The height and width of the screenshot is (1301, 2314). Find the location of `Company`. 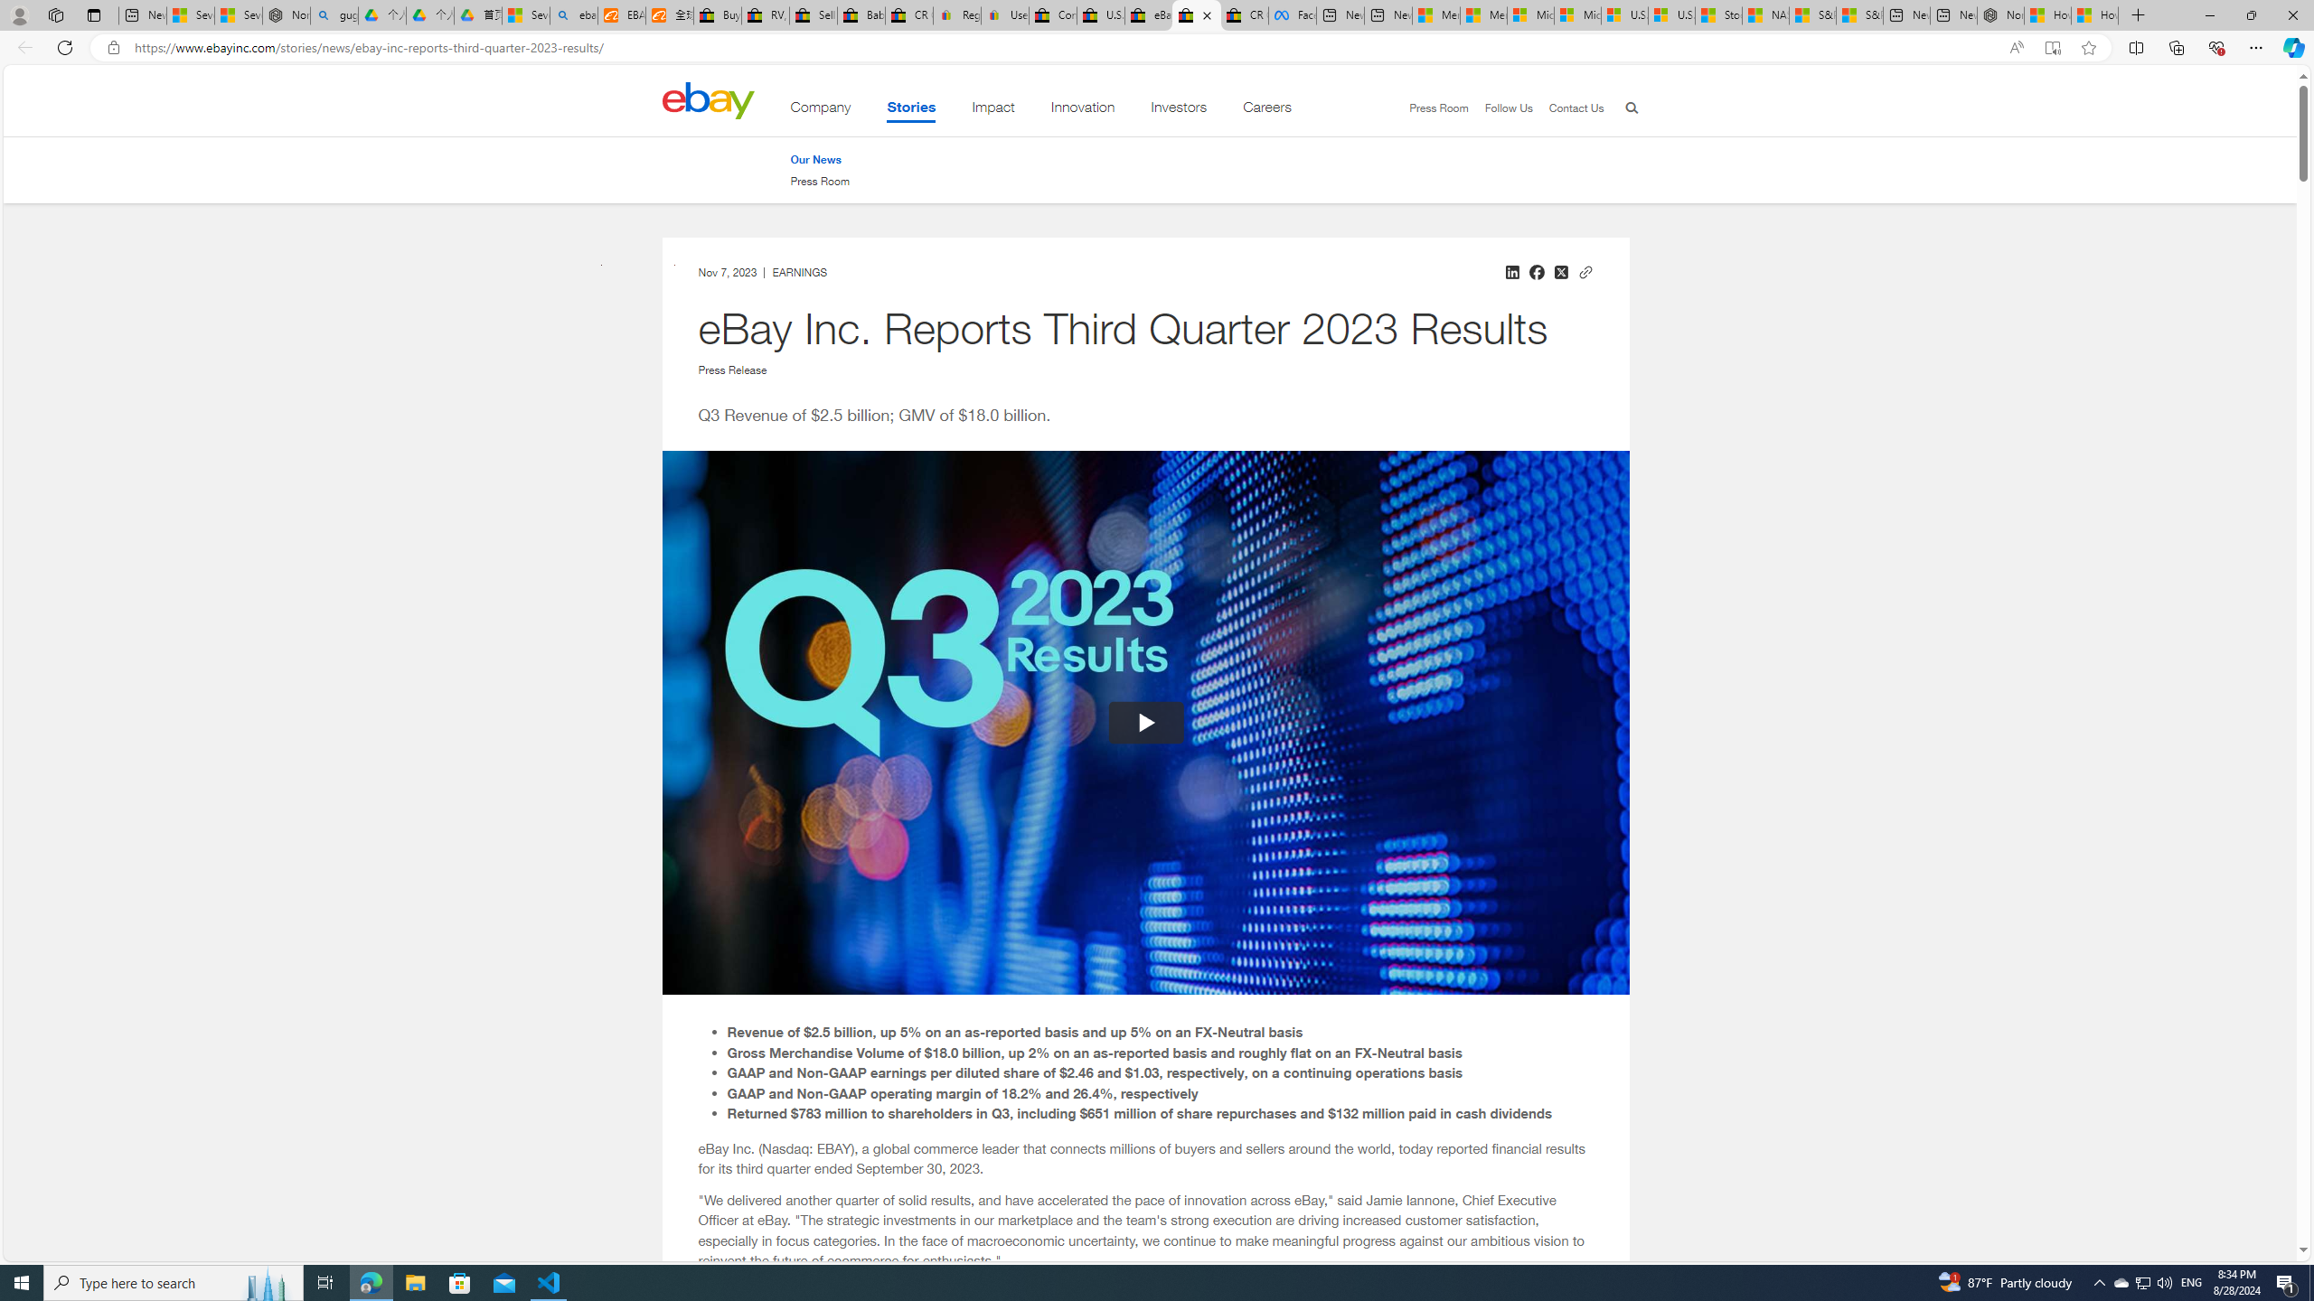

Company is located at coordinates (820, 110).